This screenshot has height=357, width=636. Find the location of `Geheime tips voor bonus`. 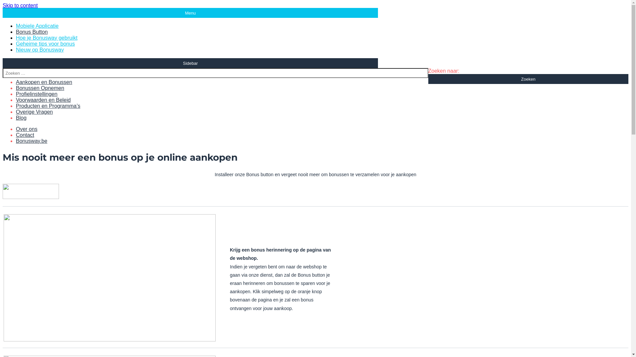

Geheime tips voor bonus is located at coordinates (45, 44).